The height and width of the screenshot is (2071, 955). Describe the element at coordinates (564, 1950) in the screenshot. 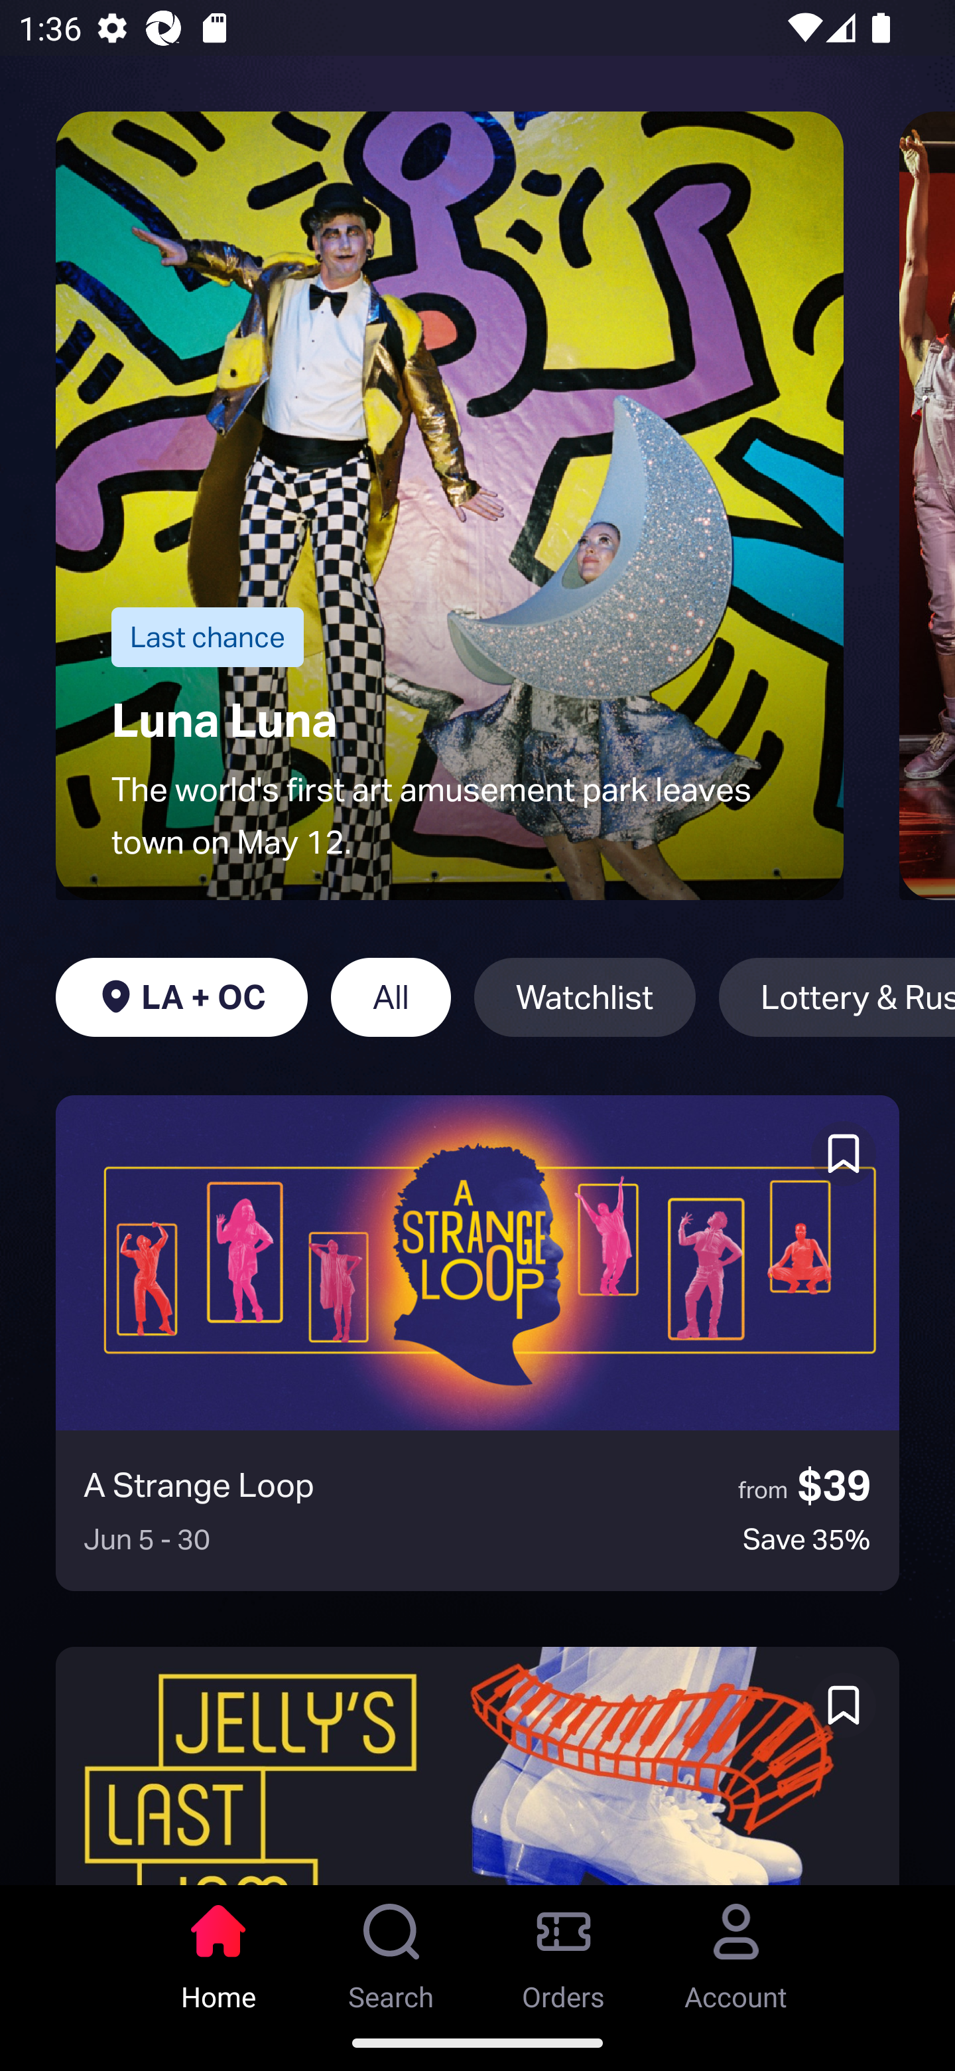

I see `Orders` at that location.